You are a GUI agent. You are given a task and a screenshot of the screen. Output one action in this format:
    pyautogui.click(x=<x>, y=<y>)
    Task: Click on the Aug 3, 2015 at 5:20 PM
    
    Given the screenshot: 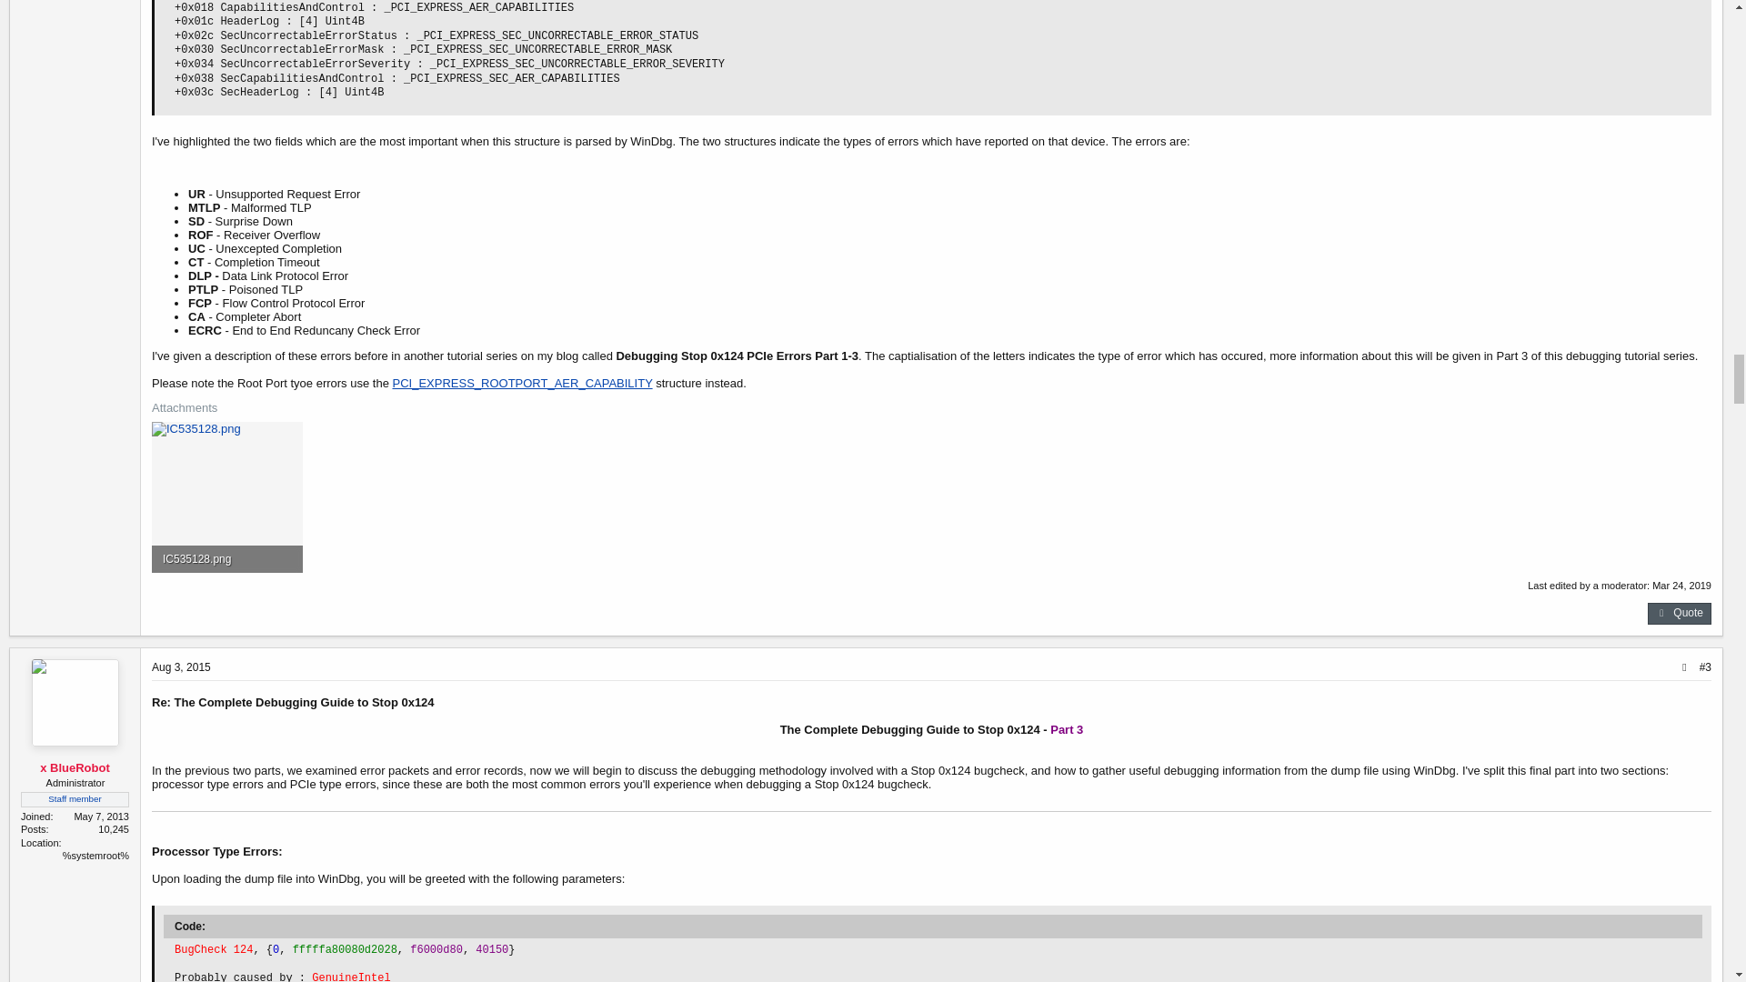 What is the action you would take?
    pyautogui.click(x=182, y=666)
    